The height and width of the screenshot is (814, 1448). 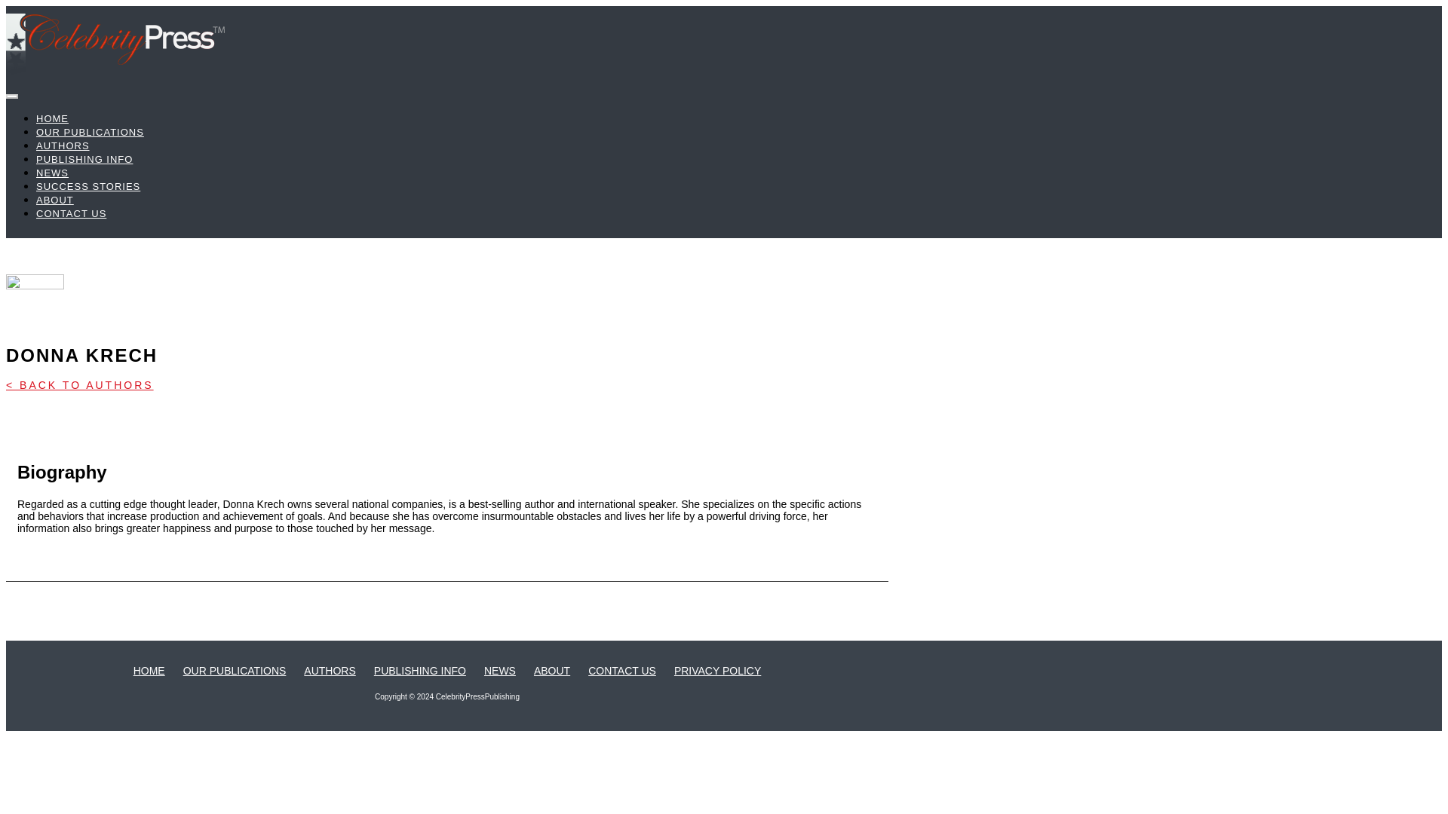 I want to click on PRIVACY POLICY, so click(x=718, y=671).